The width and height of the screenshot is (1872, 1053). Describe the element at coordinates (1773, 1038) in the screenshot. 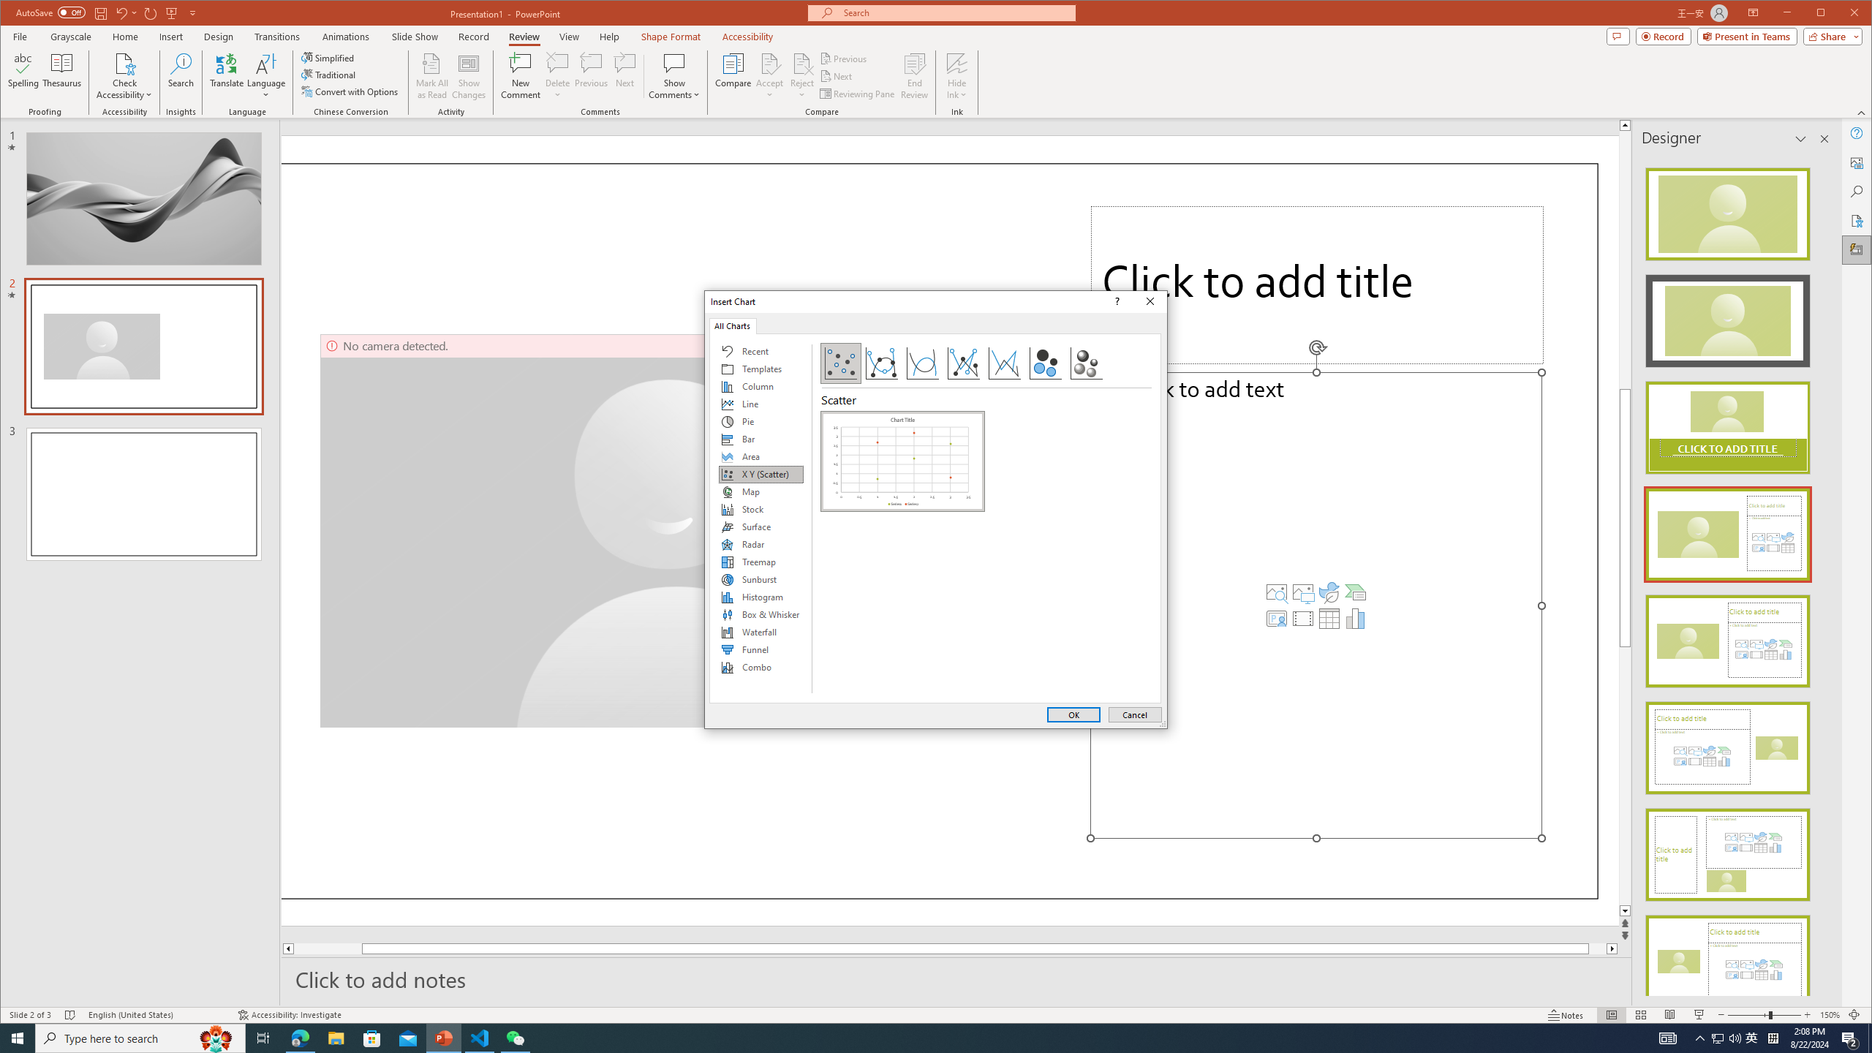

I see `Tray Input Indicator - Chinese (Simplified, China)` at that location.